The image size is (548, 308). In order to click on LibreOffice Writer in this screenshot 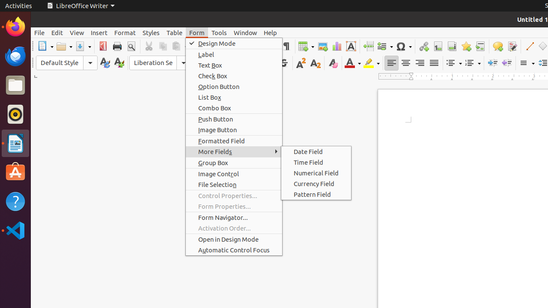, I will do `click(80, 6)`.